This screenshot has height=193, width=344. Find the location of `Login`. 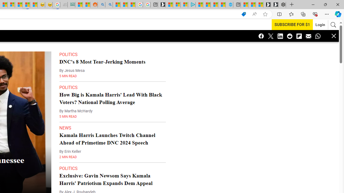

Login is located at coordinates (317, 25).